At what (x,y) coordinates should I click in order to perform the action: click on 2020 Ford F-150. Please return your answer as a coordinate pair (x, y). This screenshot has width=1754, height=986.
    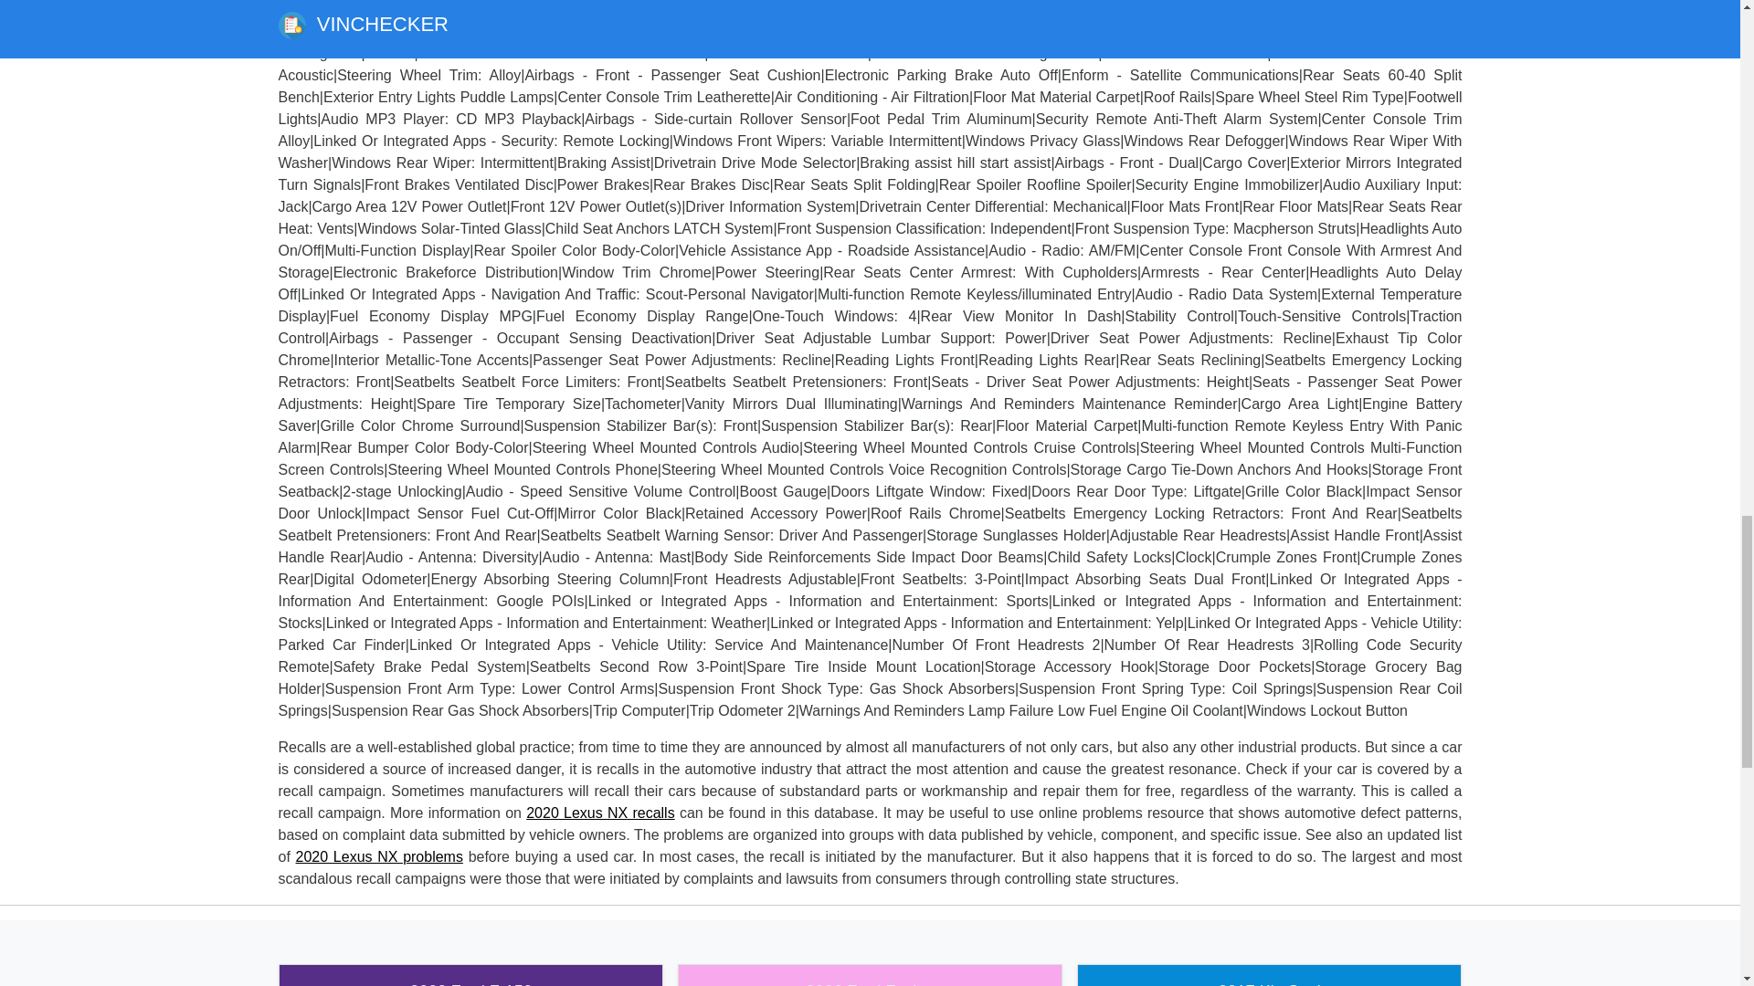
    Looking at the image, I should click on (470, 975).